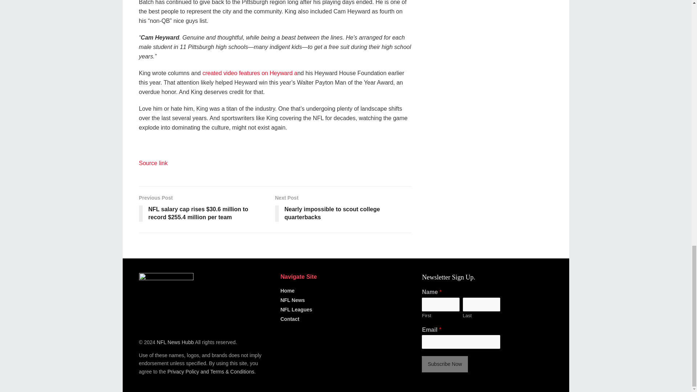 This screenshot has height=392, width=697. I want to click on NFL-white, so click(166, 300).